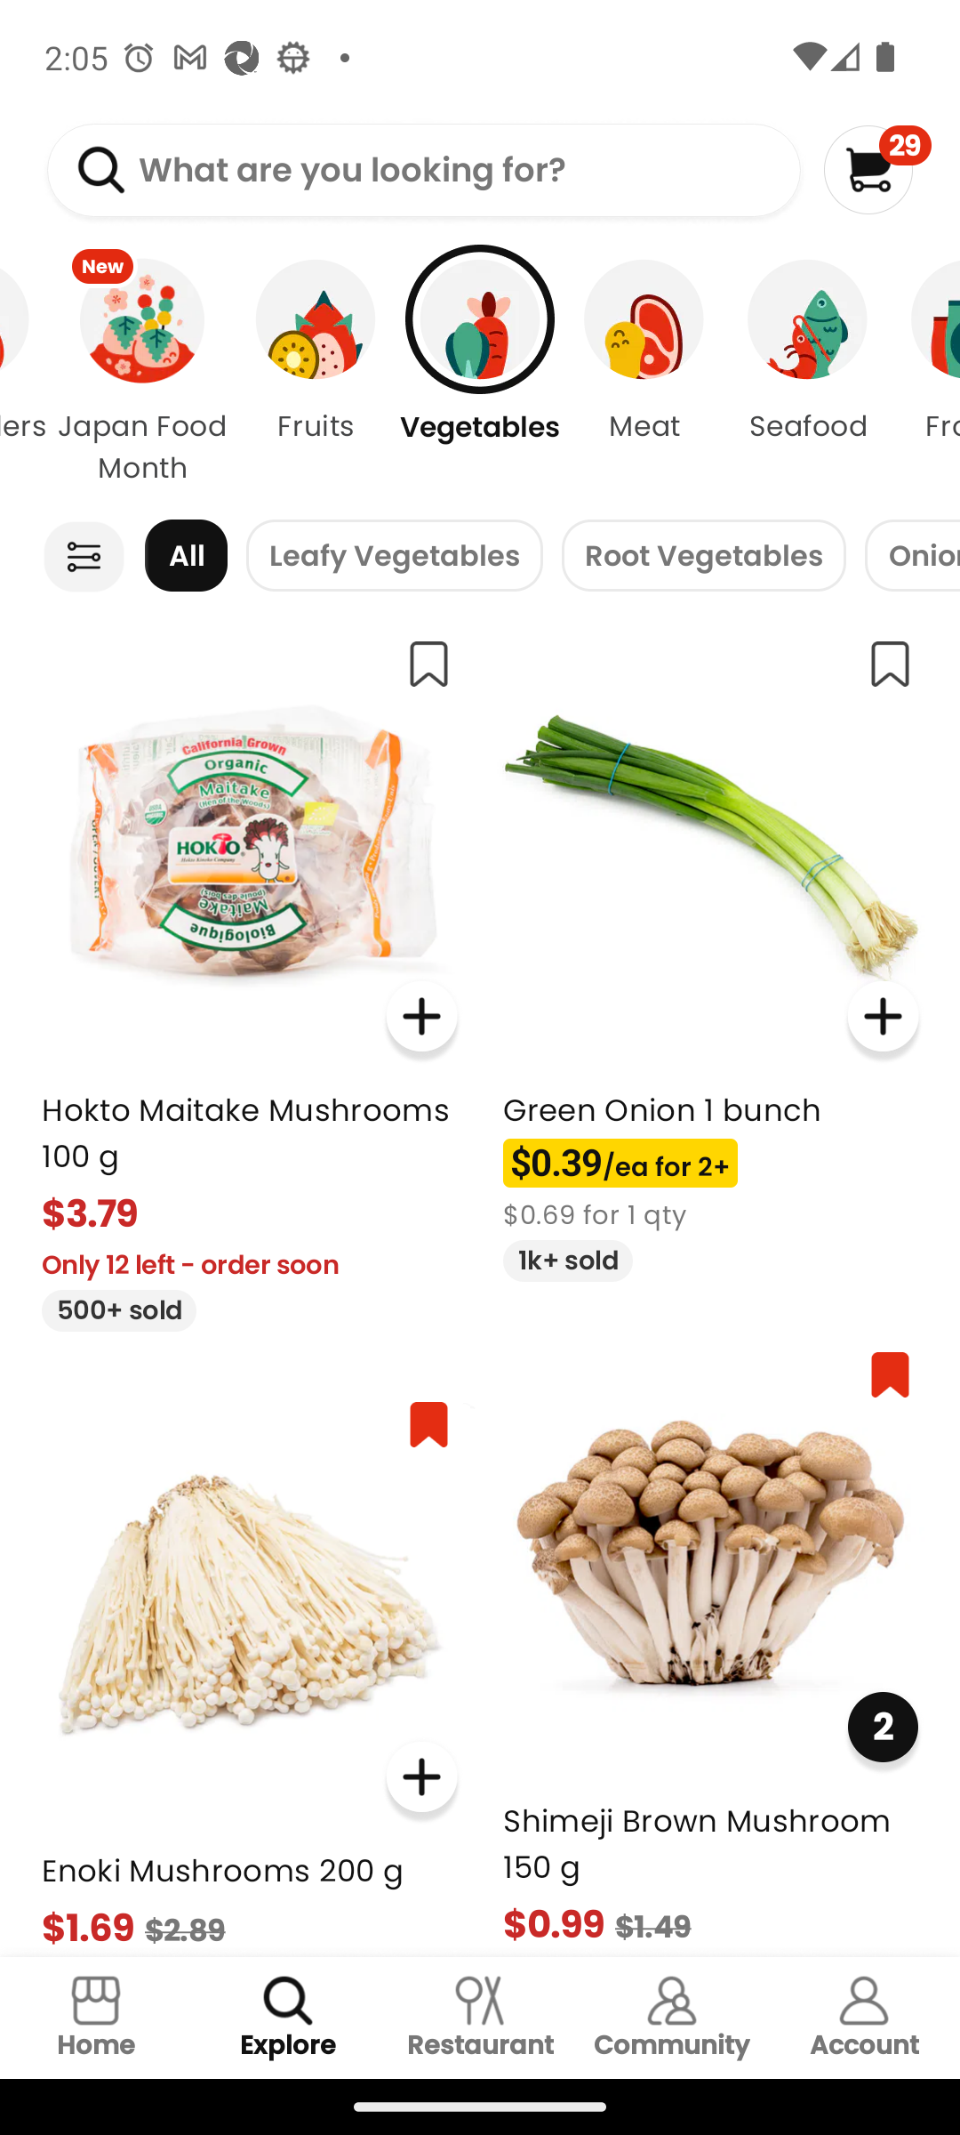 The width and height of the screenshot is (960, 2135). I want to click on All, so click(186, 555).